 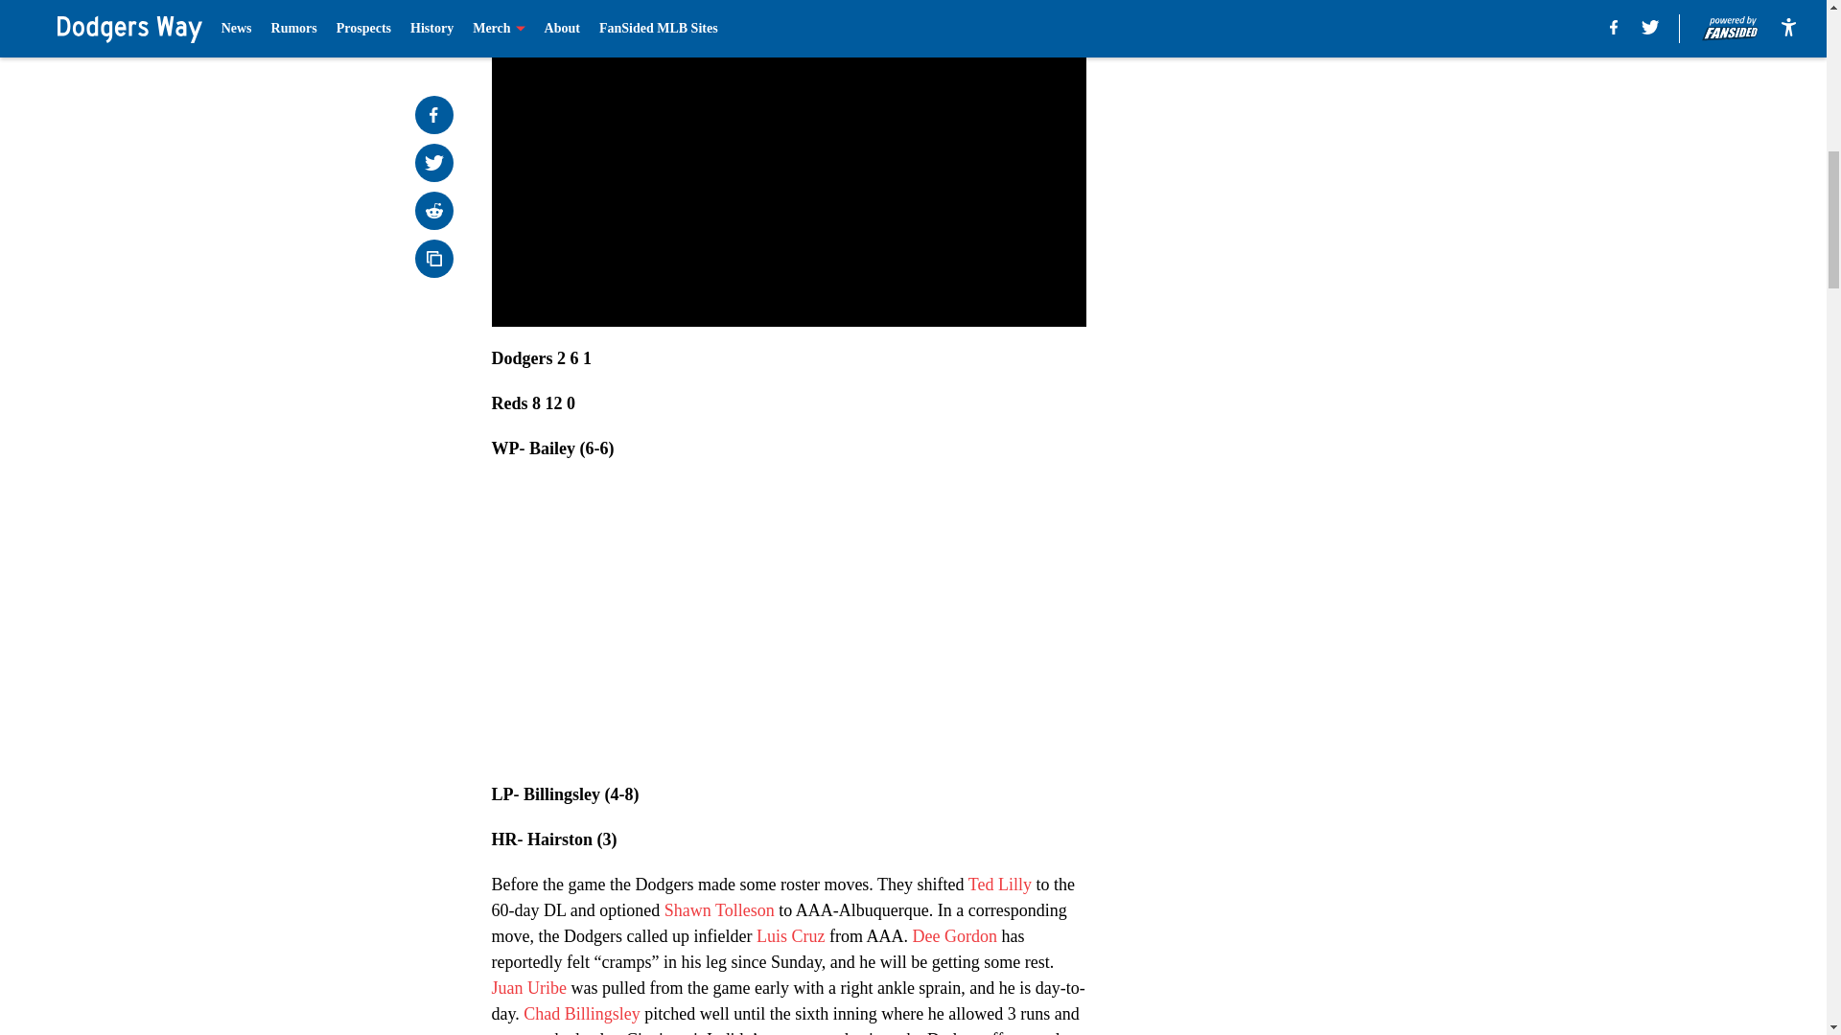 I want to click on Luis Cruz, so click(x=790, y=935).